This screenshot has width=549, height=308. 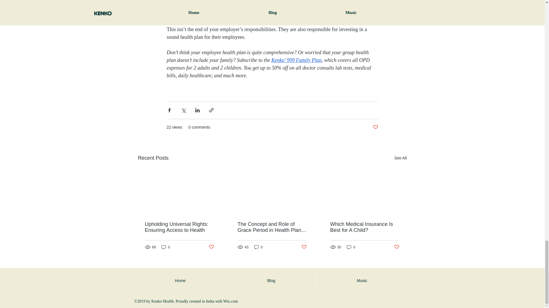 I want to click on Blog, so click(x=271, y=280).